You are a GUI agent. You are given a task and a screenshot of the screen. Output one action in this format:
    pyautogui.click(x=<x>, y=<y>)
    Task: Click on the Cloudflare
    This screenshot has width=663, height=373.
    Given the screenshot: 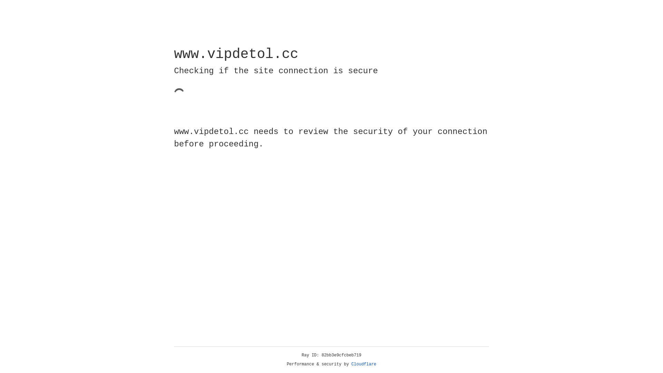 What is the action you would take?
    pyautogui.click(x=364, y=364)
    